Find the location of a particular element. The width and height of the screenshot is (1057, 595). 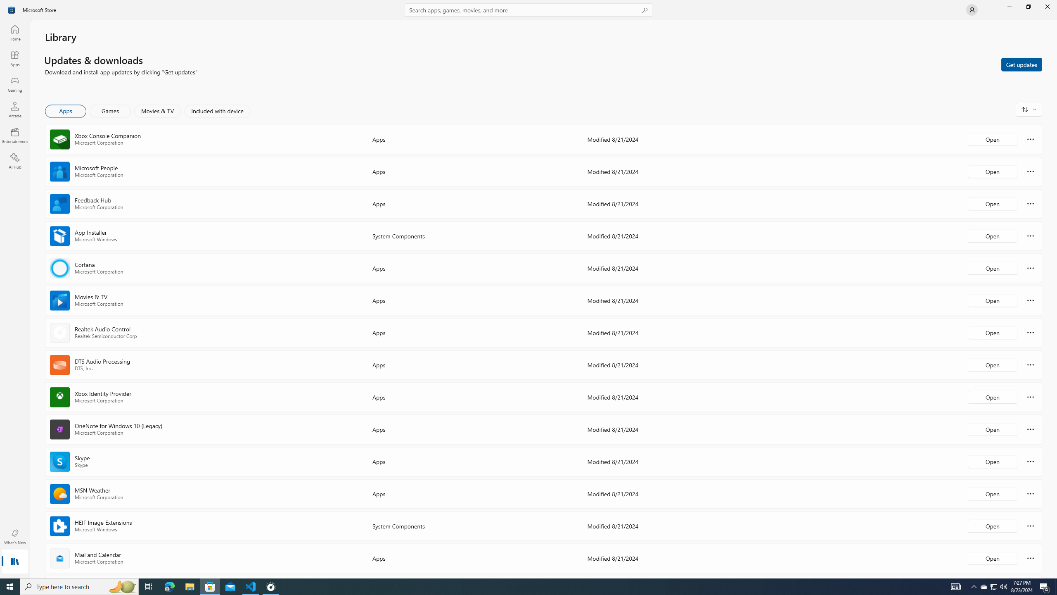

Games is located at coordinates (110, 111).